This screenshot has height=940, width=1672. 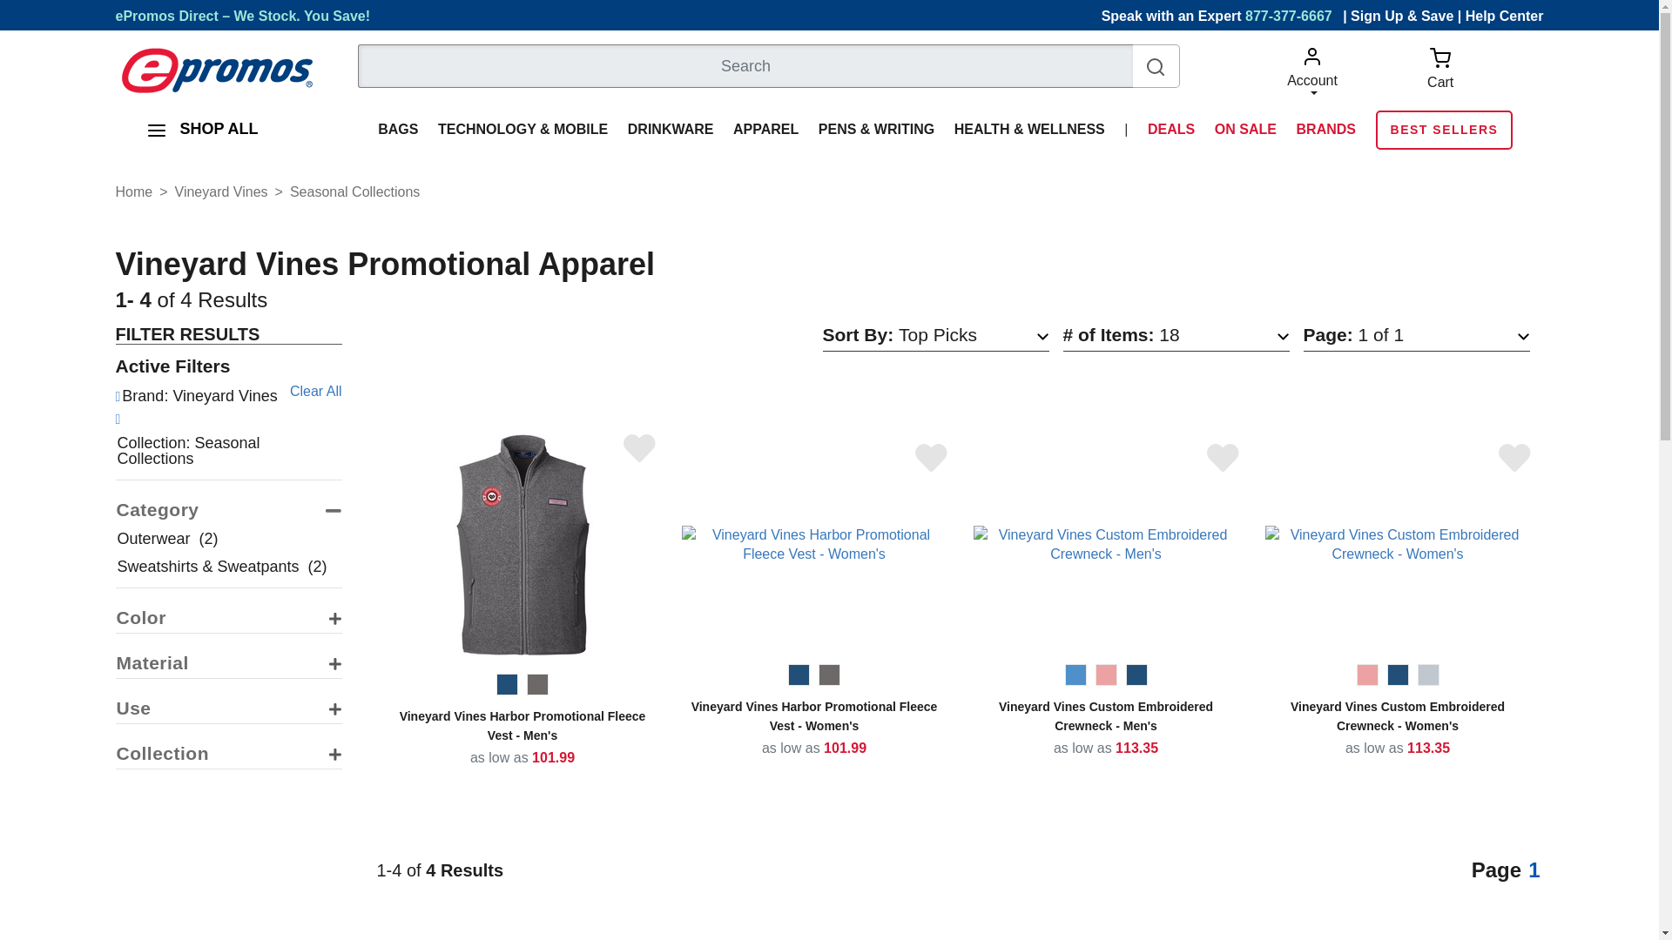 What do you see at coordinates (536, 684) in the screenshot?
I see `Charcoal Heather` at bounding box center [536, 684].